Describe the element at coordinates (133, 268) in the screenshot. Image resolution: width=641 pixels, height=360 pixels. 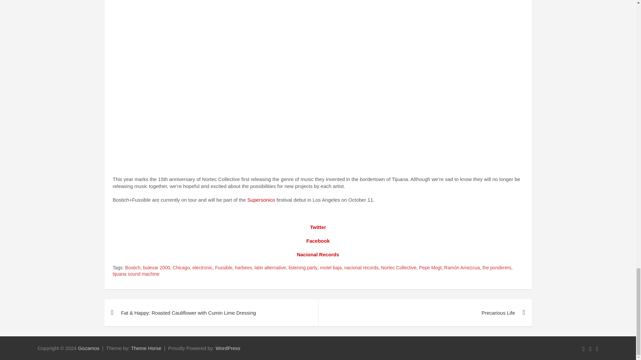
I see `Bostich` at that location.